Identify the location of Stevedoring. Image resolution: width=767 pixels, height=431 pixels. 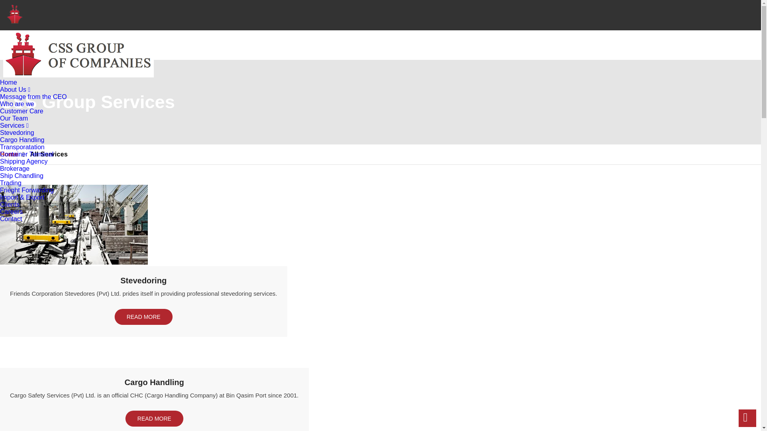
(17, 132).